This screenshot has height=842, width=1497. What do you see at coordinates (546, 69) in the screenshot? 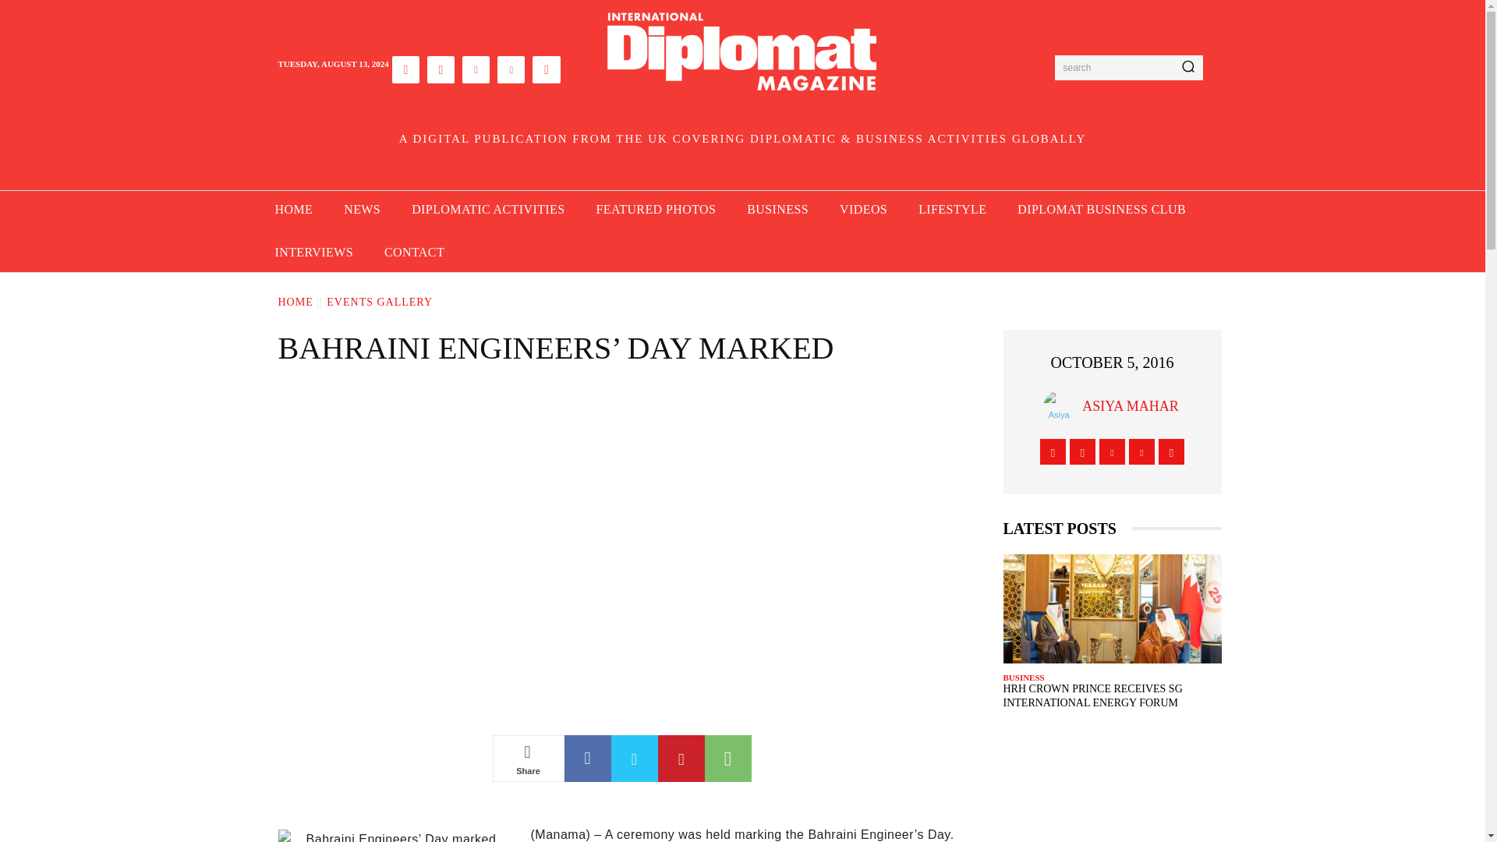
I see `Youtube` at bounding box center [546, 69].